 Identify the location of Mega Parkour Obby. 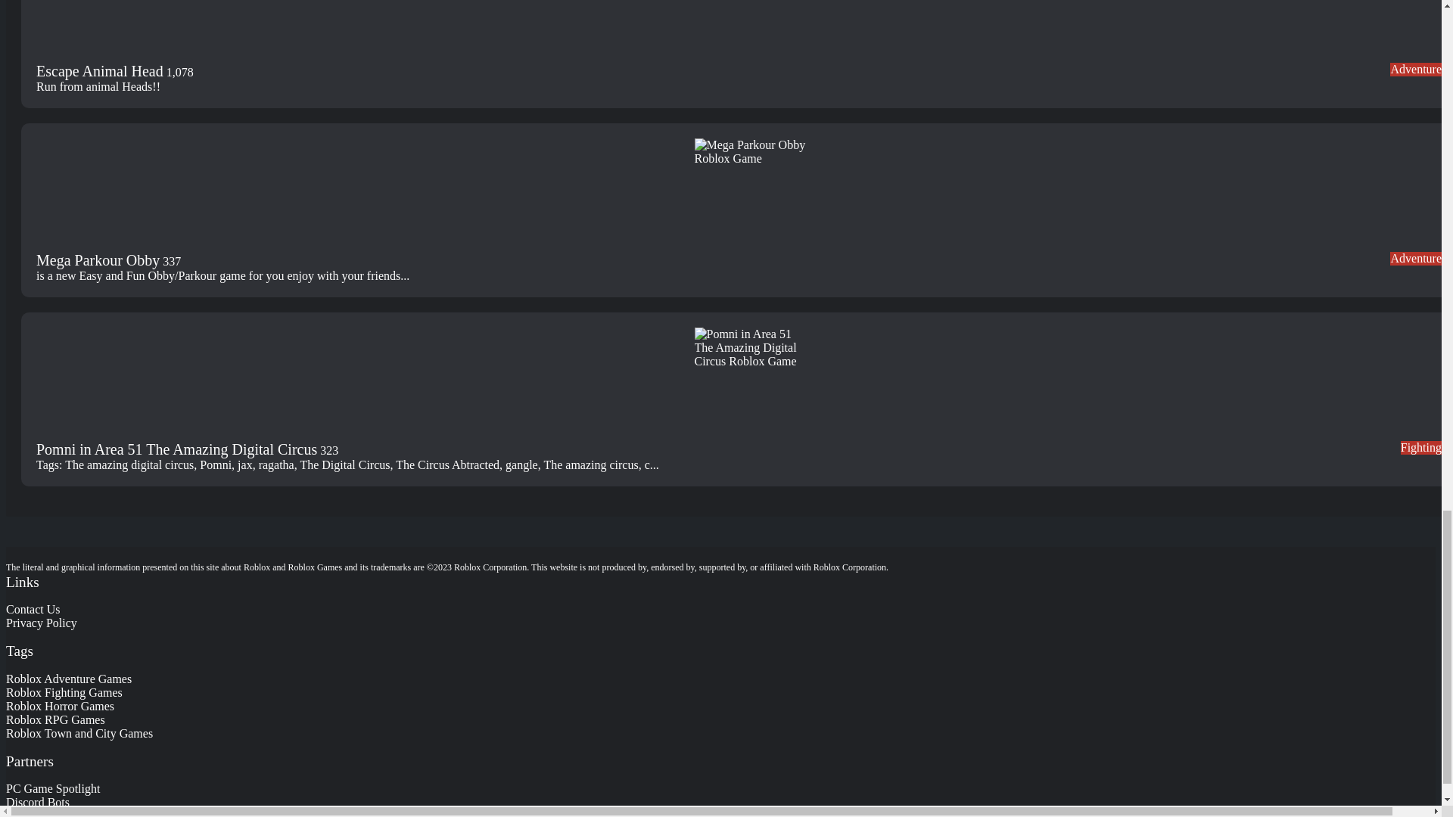
(98, 261).